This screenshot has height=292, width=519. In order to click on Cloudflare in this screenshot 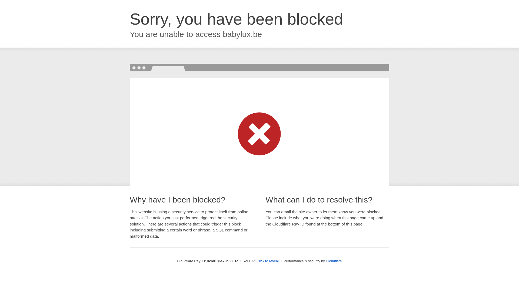, I will do `click(334, 261)`.